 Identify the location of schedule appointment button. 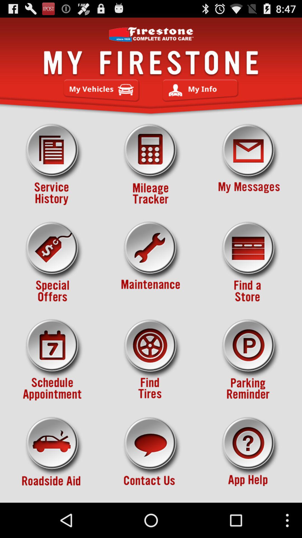
(53, 360).